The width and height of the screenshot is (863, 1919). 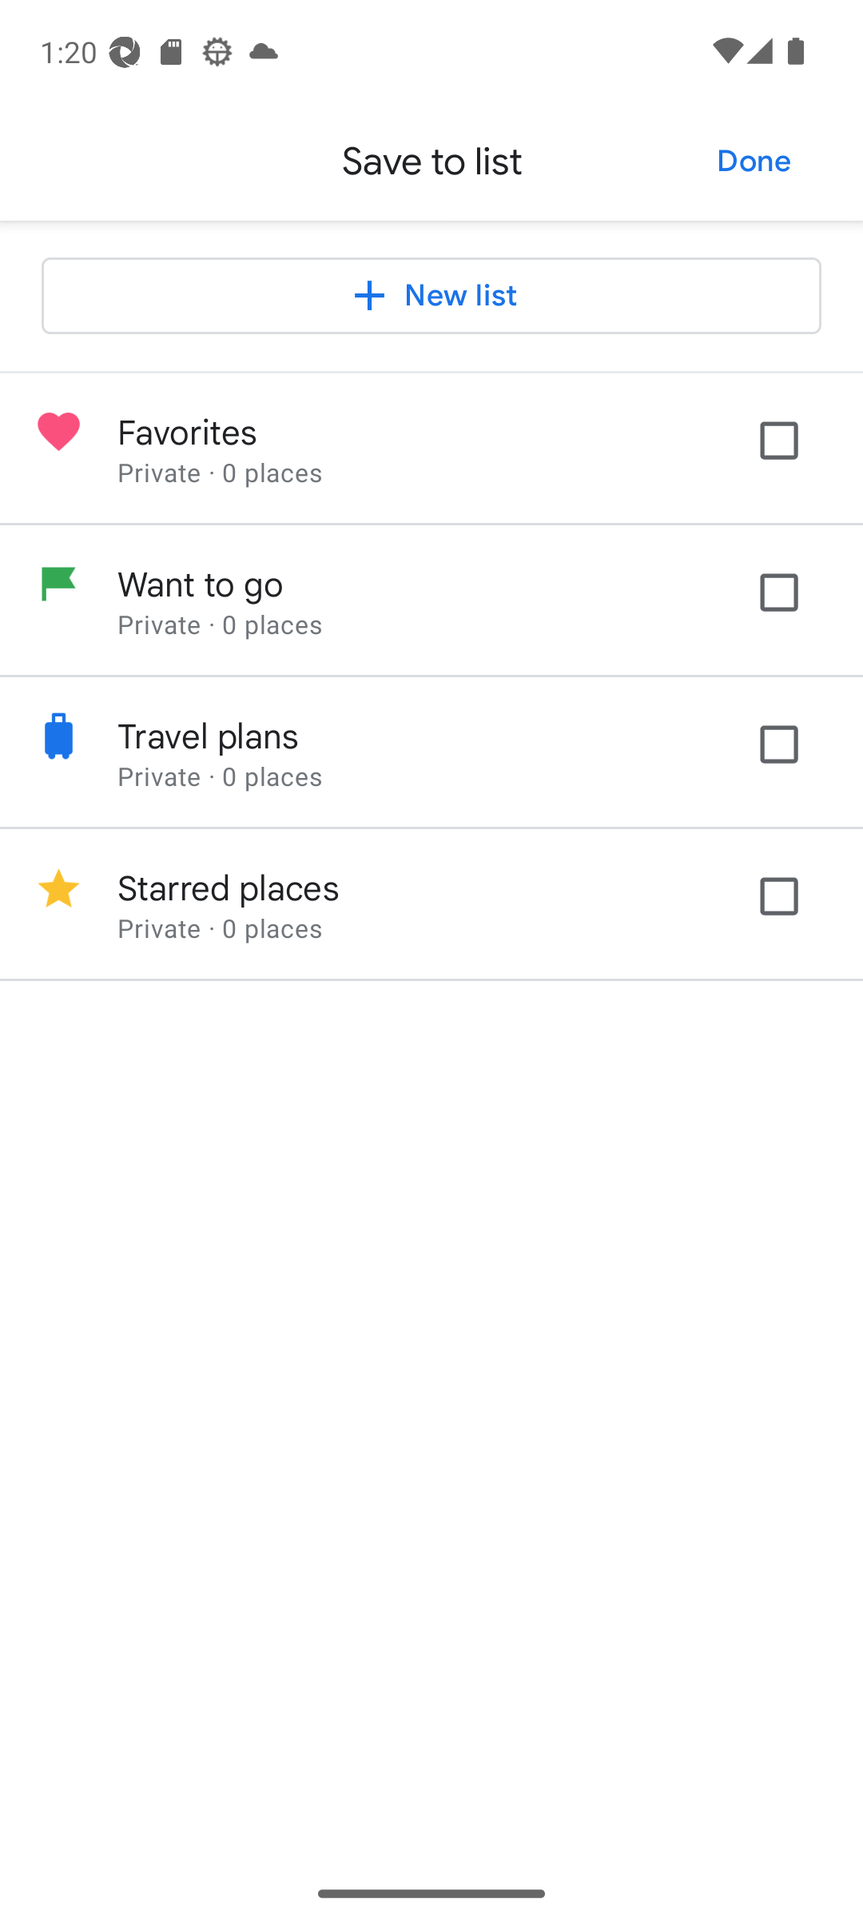 What do you see at coordinates (754, 162) in the screenshot?
I see `Done` at bounding box center [754, 162].